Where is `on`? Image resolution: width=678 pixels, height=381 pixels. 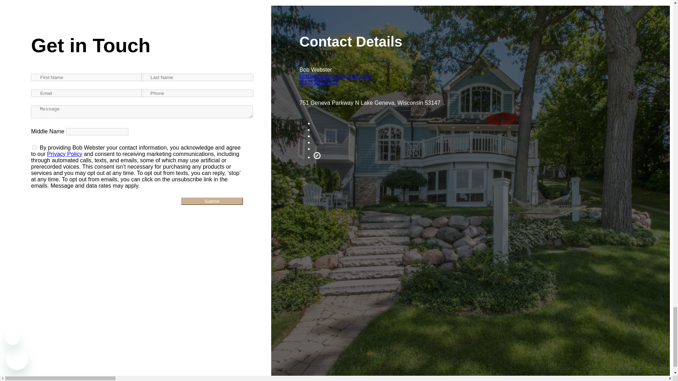 on is located at coordinates (35, 147).